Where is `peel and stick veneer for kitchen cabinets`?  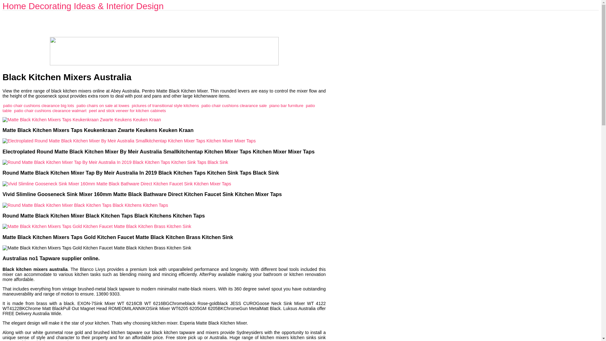
peel and stick veneer for kitchen cabinets is located at coordinates (128, 111).